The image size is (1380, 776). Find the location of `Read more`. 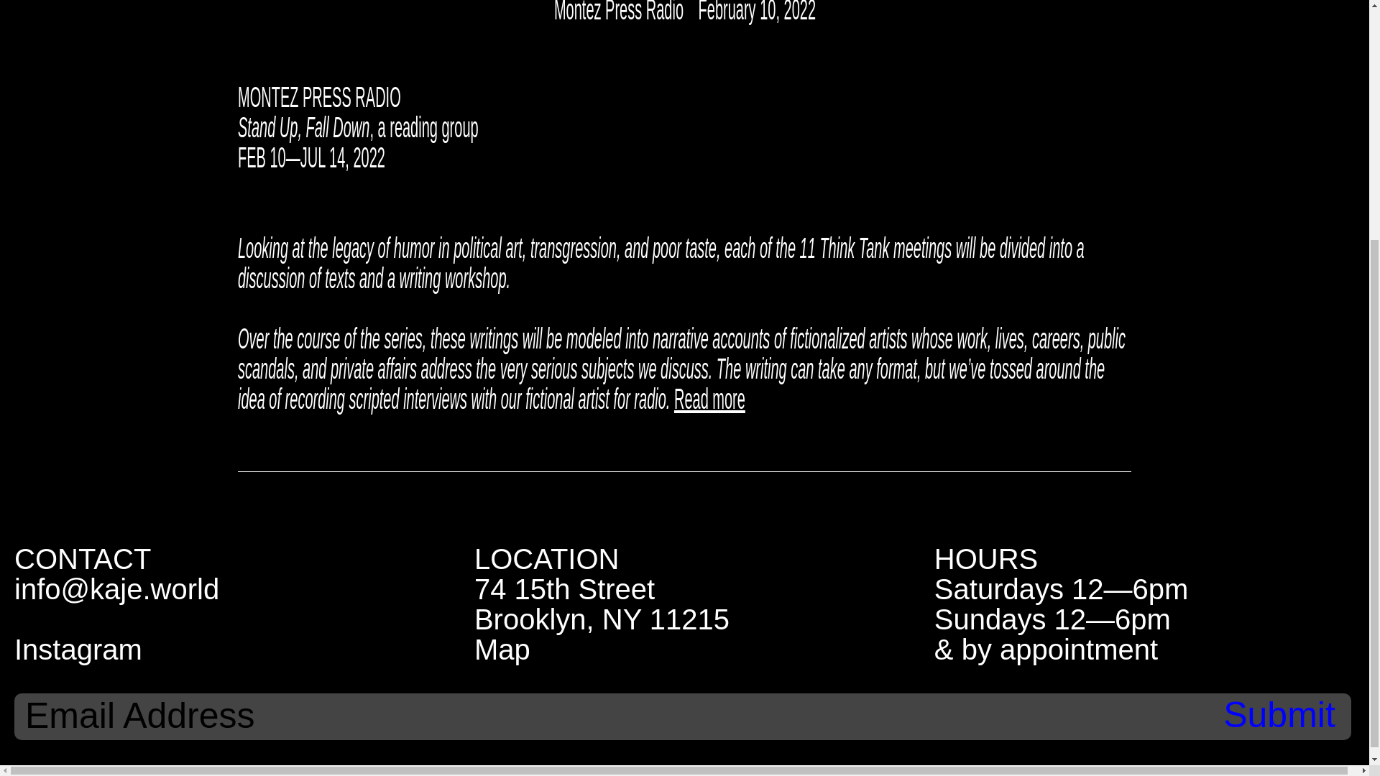

Read more is located at coordinates (744, 398).